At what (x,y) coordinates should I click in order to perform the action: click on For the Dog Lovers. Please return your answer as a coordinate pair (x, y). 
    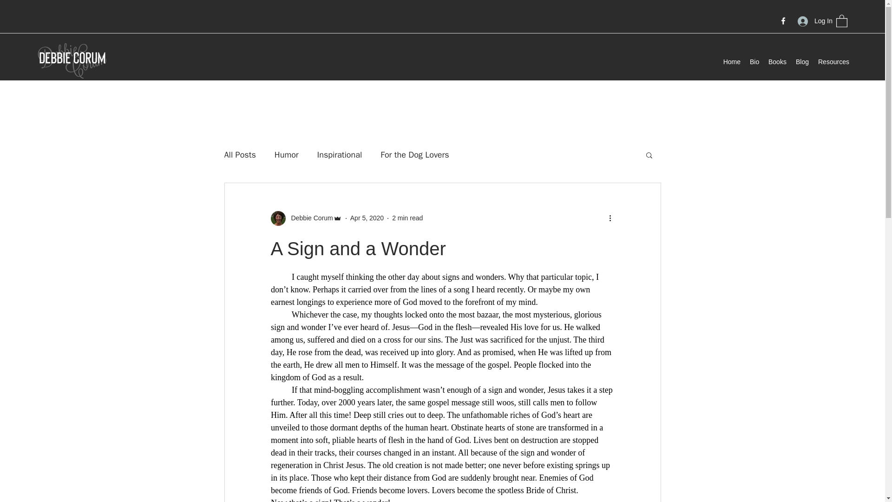
    Looking at the image, I should click on (414, 154).